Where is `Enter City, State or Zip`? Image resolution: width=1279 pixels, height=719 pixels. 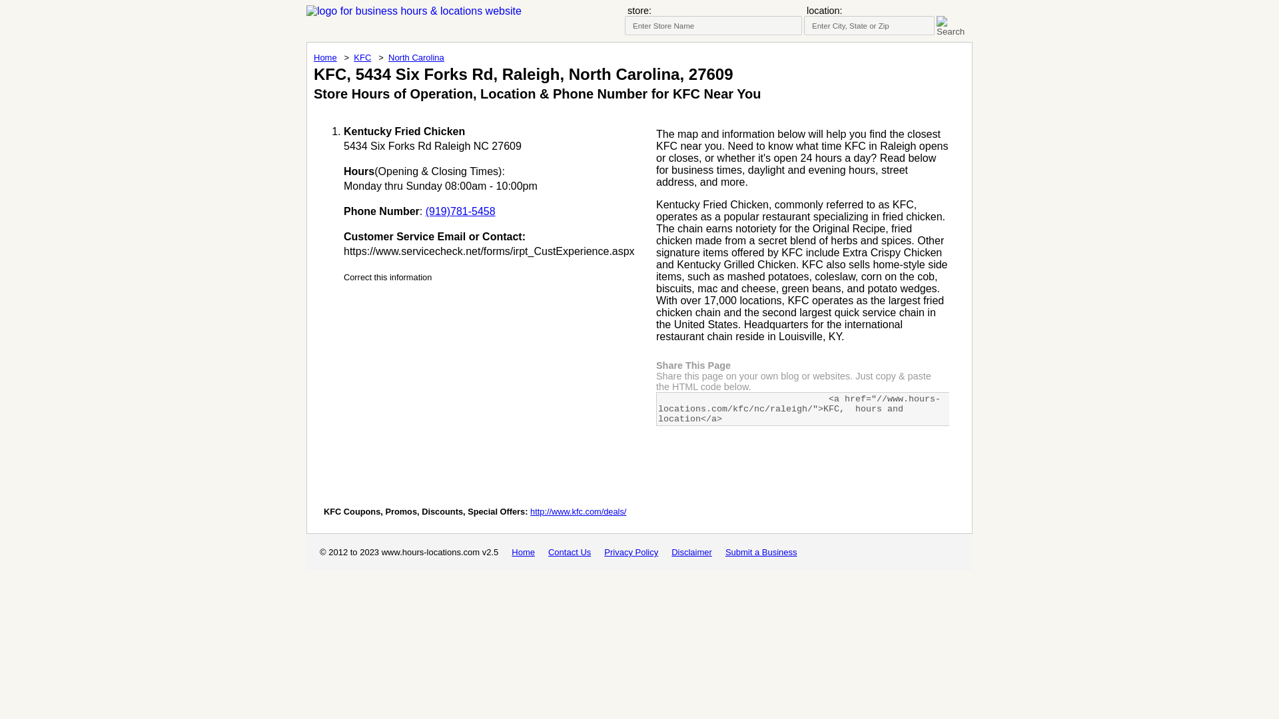 Enter City, State or Zip is located at coordinates (869, 25).